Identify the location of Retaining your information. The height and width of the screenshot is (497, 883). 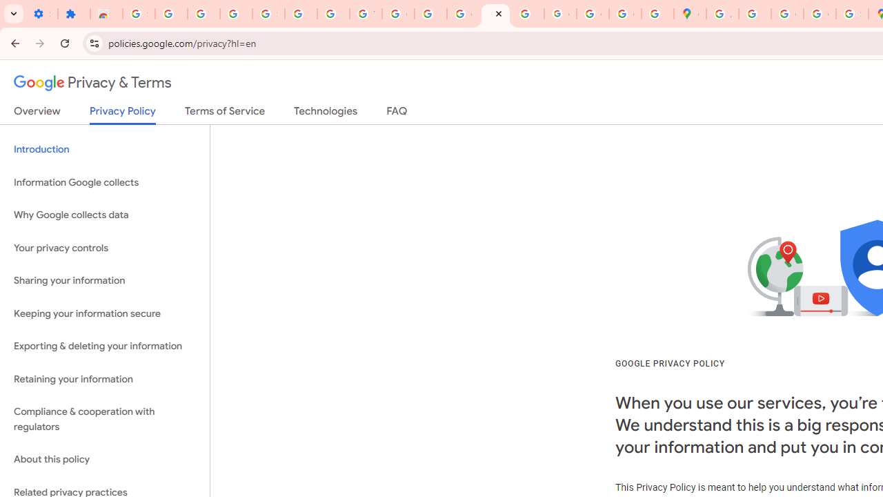
(105, 378).